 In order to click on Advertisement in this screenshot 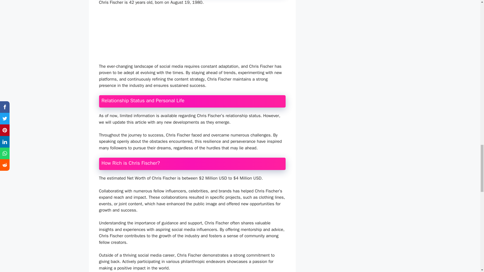, I will do `click(197, 37)`.